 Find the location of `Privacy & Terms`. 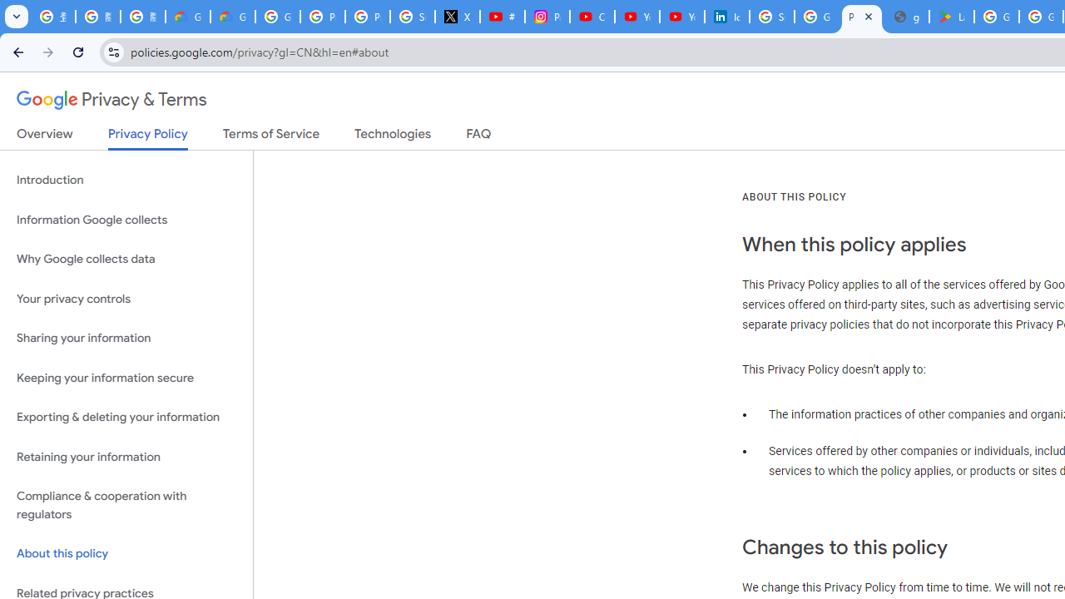

Privacy & Terms is located at coordinates (111, 100).